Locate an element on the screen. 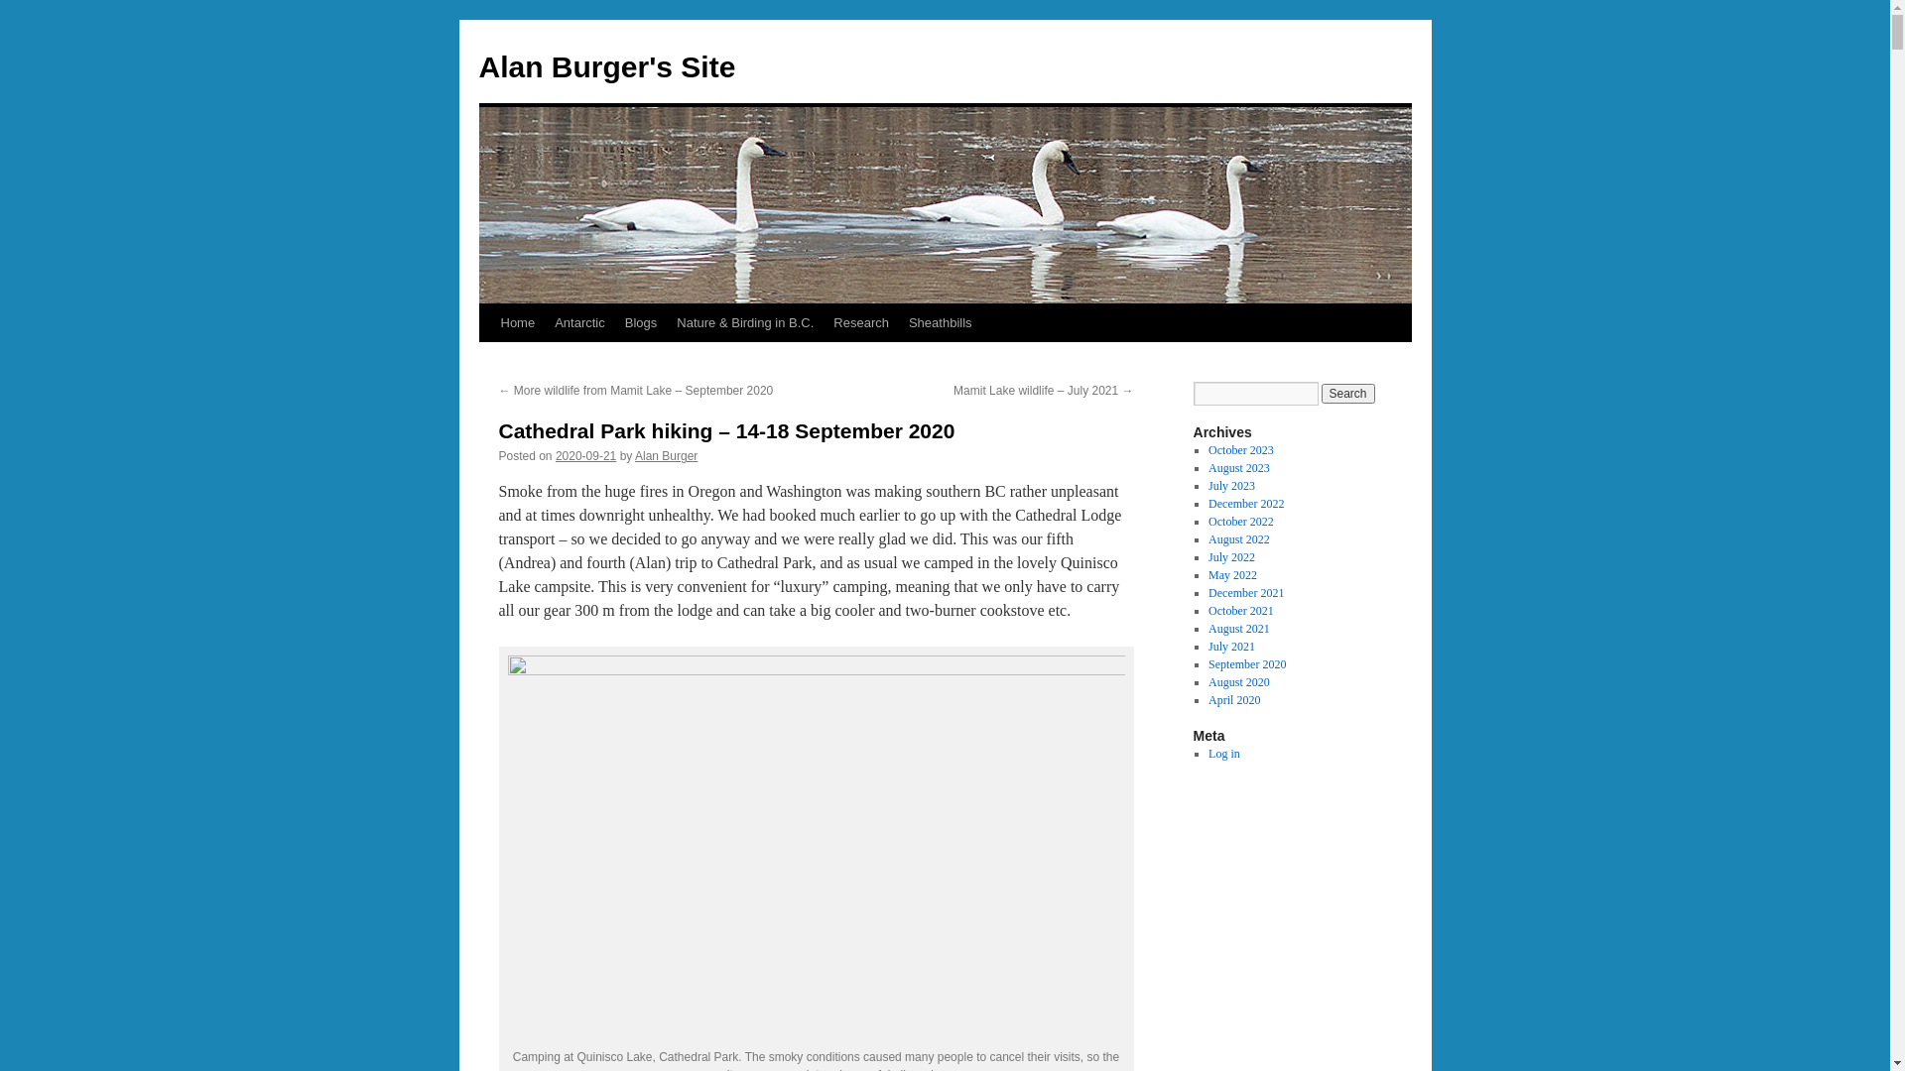  Antarctic is located at coordinates (579, 323).